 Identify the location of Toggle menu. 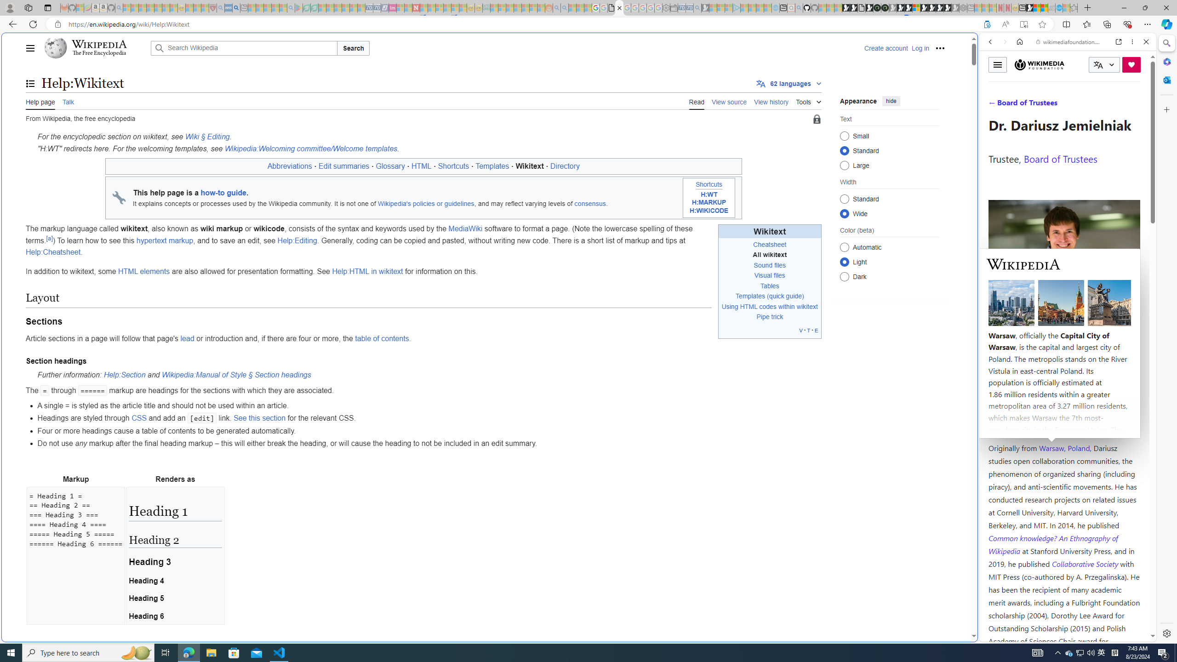
(997, 64).